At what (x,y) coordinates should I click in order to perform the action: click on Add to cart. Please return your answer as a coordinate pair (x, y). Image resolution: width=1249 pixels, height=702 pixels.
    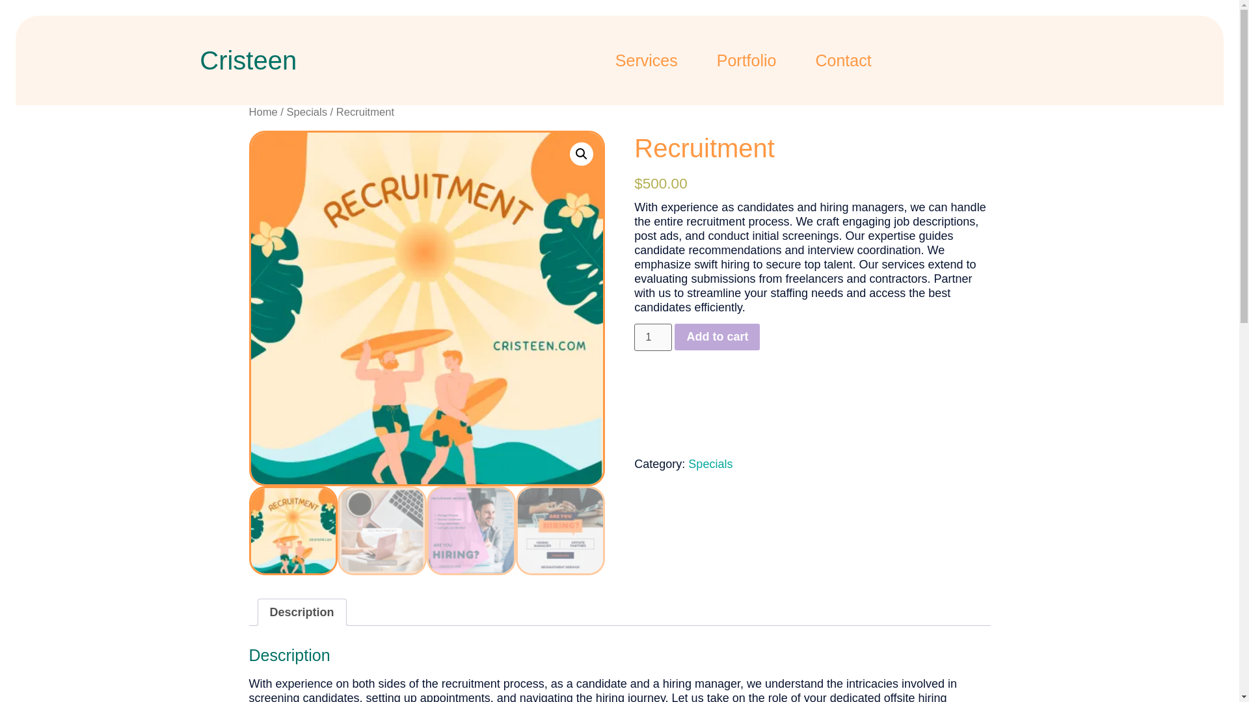
    Looking at the image, I should click on (717, 336).